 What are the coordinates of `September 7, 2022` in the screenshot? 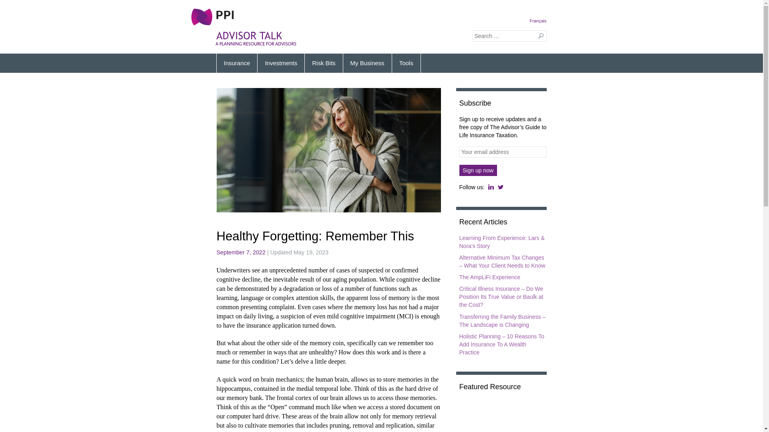 It's located at (241, 252).